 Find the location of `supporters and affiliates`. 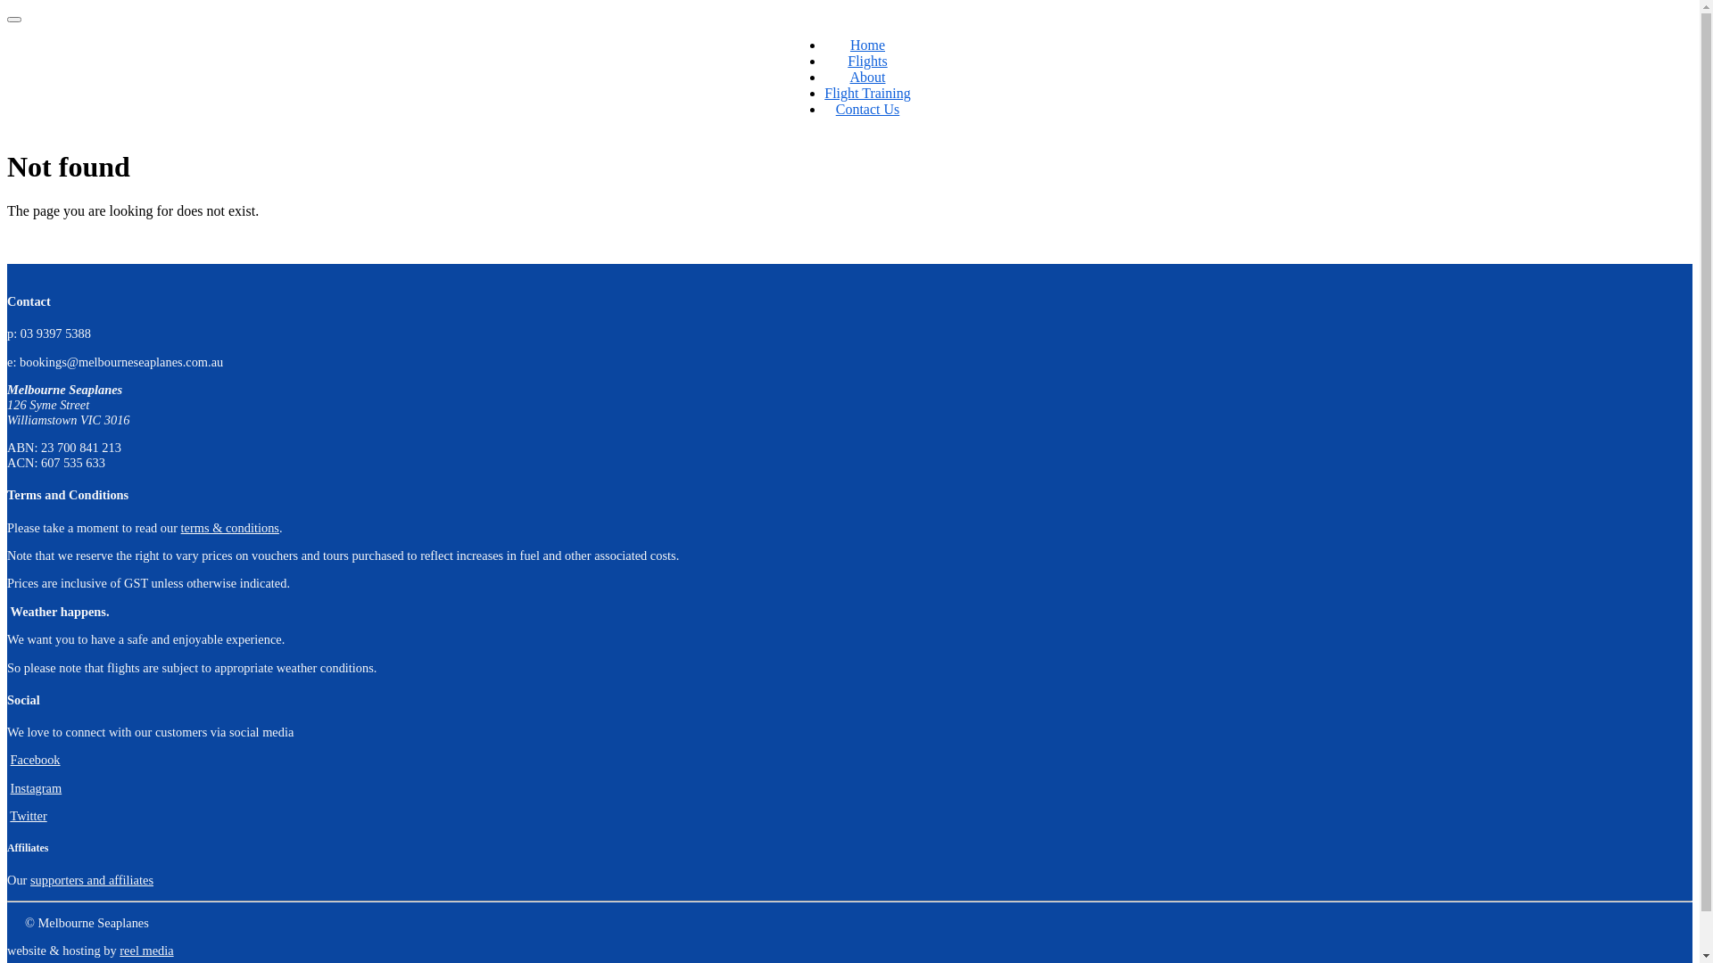

supporters and affiliates is located at coordinates (92, 880).